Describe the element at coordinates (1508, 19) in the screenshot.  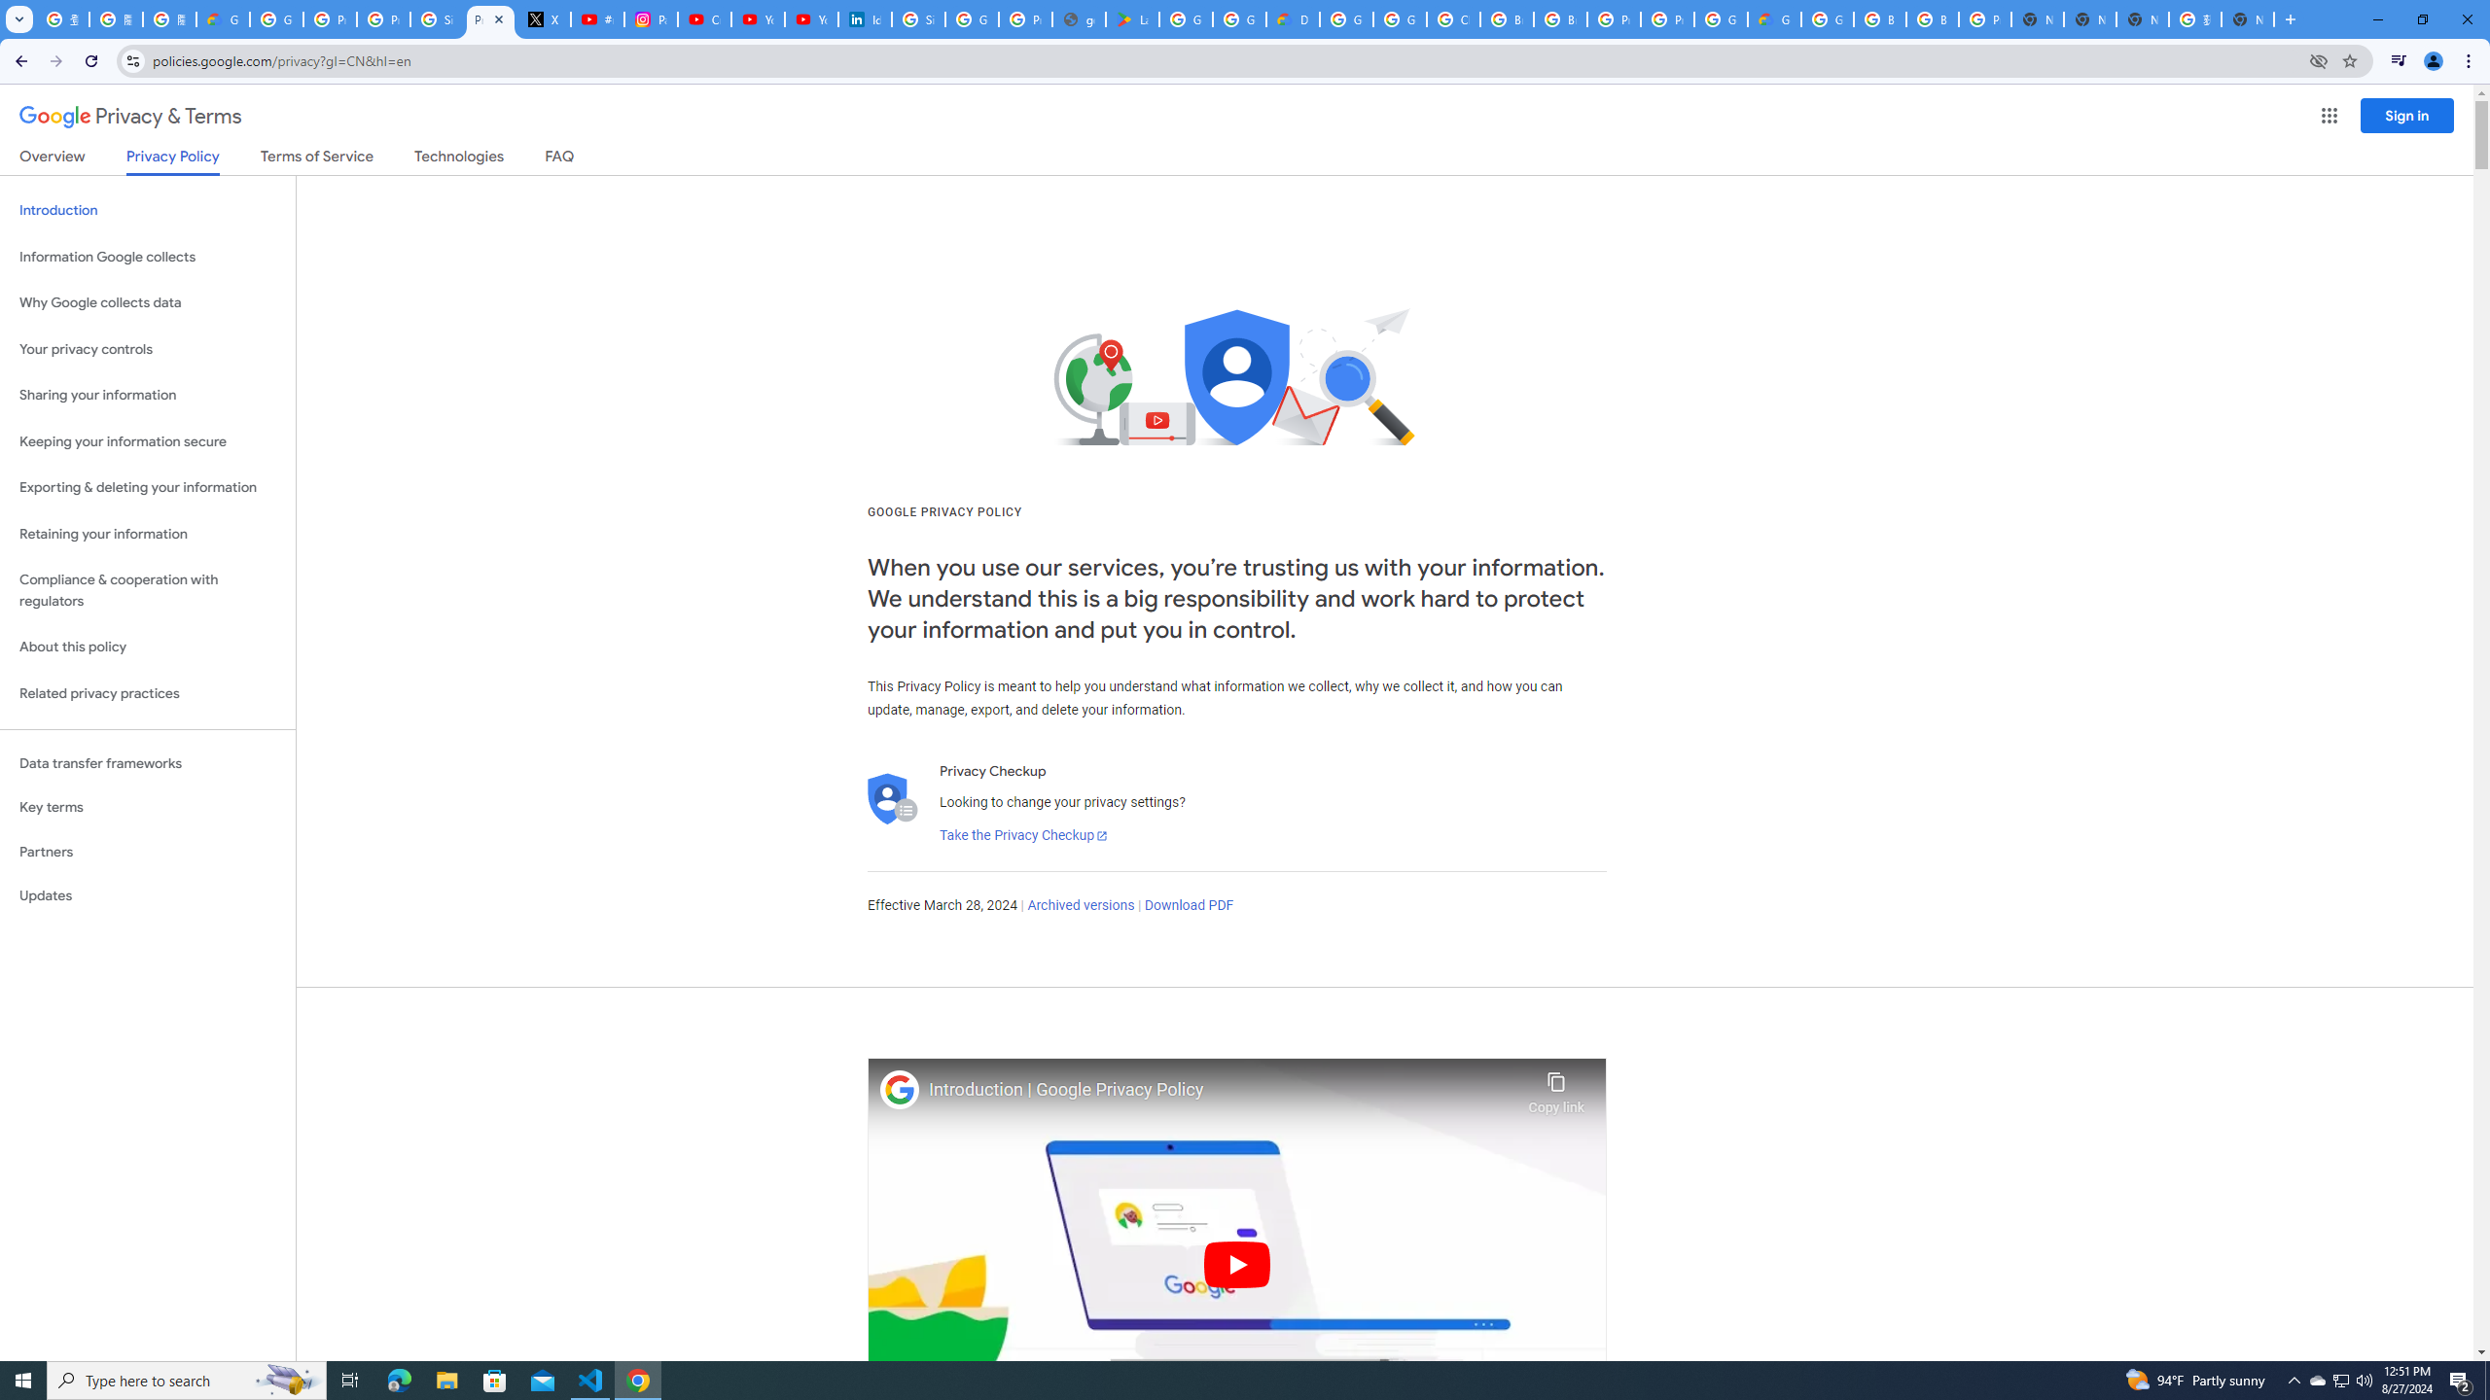
I see `Browse Chrome as a guest - Computer - Google Chrome Help` at that location.